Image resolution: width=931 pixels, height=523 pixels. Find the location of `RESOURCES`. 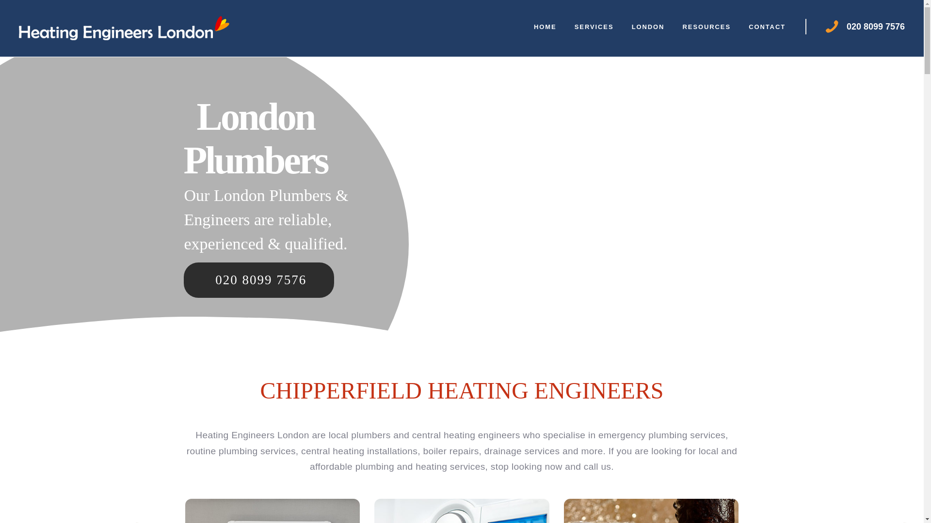

RESOURCES is located at coordinates (706, 26).